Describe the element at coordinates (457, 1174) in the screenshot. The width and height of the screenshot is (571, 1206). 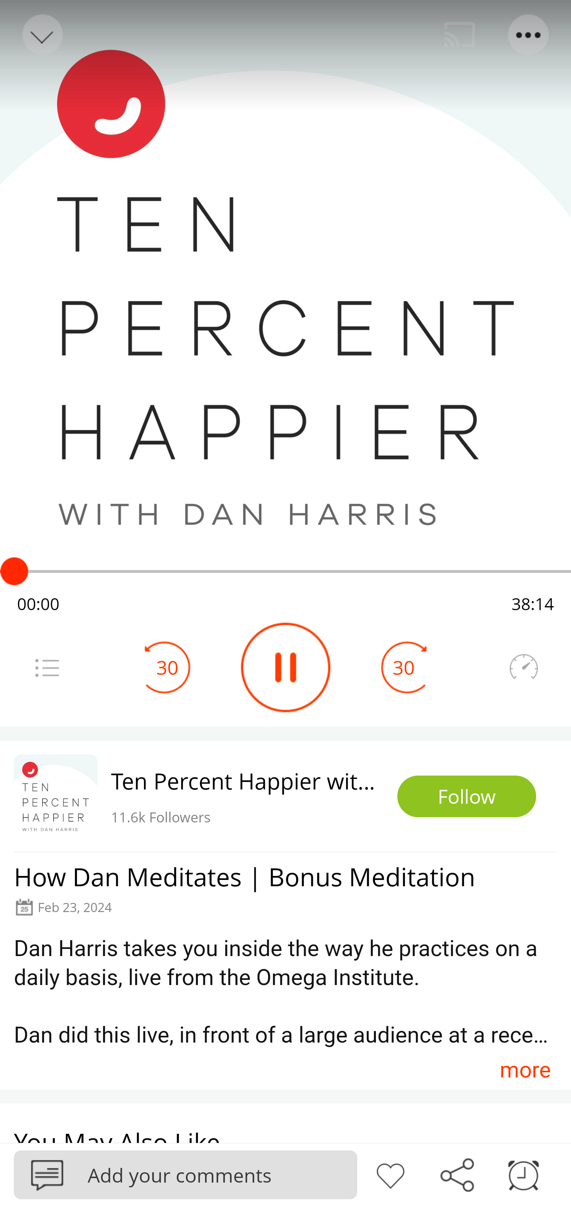
I see `Share` at that location.